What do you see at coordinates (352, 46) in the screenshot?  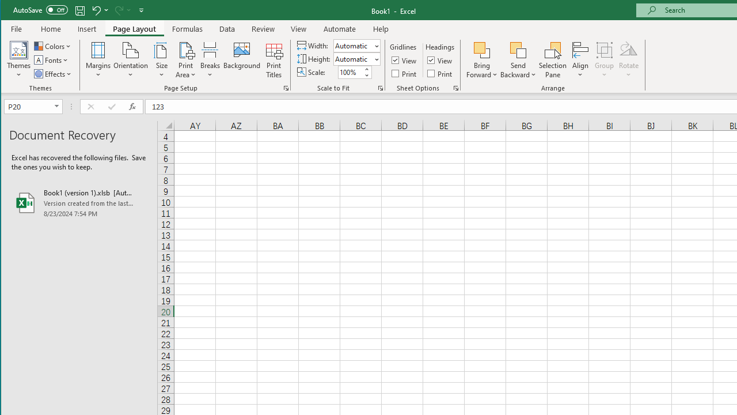 I see `Width` at bounding box center [352, 46].